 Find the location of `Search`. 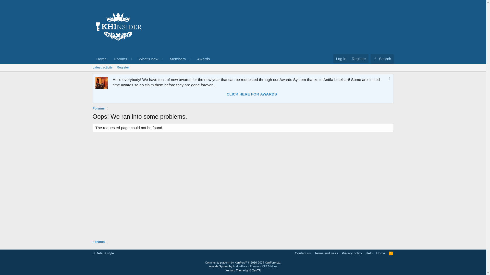

Search is located at coordinates (104, 253).